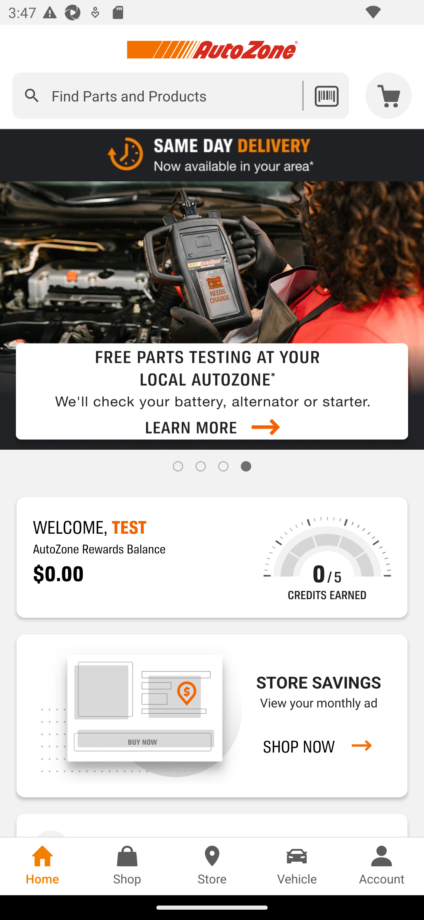  Describe the element at coordinates (297, 866) in the screenshot. I see `Vehicle` at that location.